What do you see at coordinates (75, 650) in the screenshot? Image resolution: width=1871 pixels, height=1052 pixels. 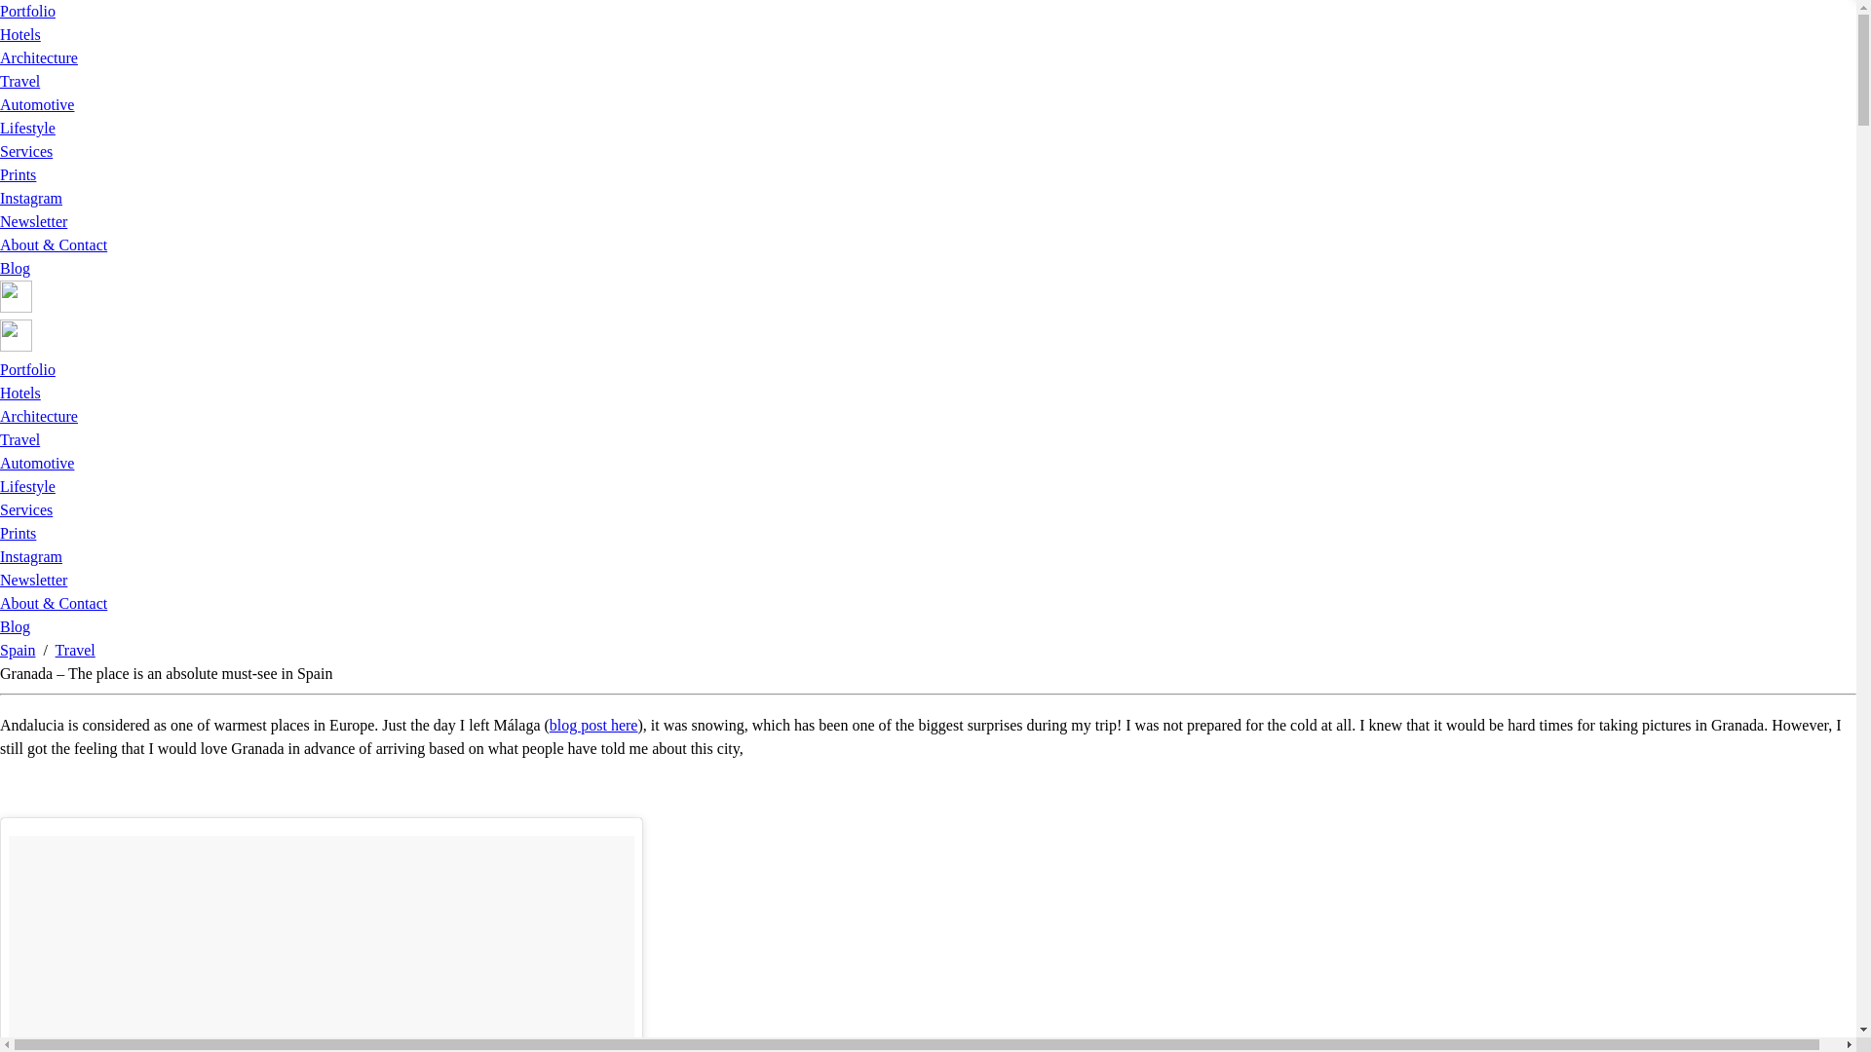 I see `Travel` at bounding box center [75, 650].